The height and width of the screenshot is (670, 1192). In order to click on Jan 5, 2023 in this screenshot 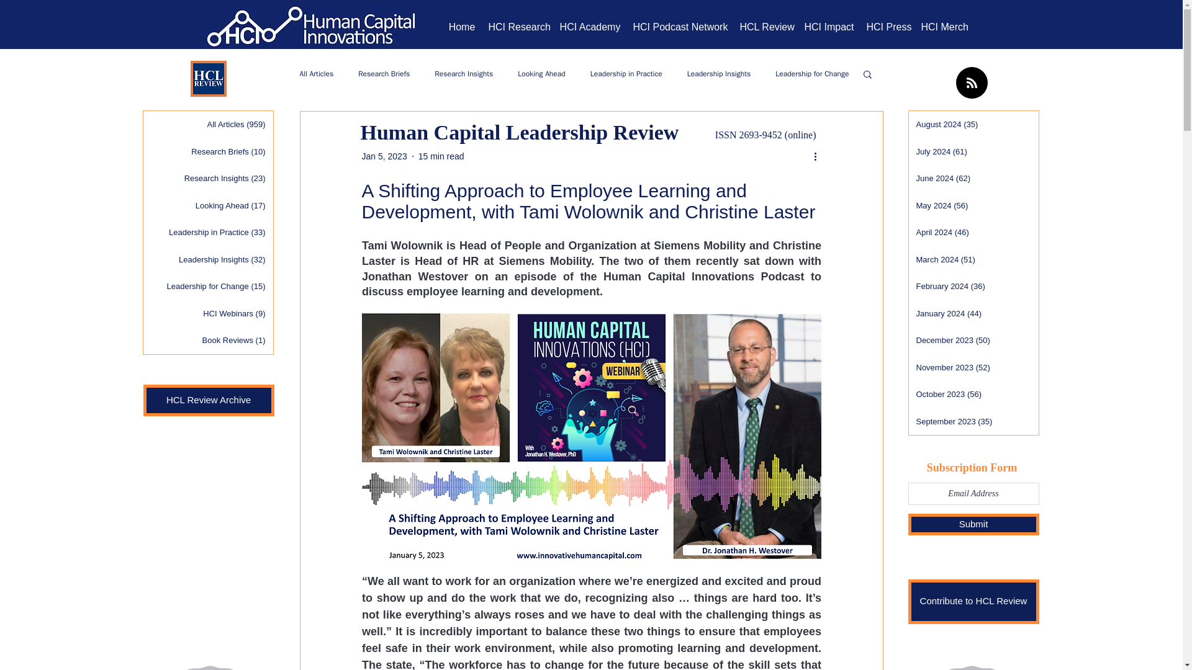, I will do `click(384, 156)`.